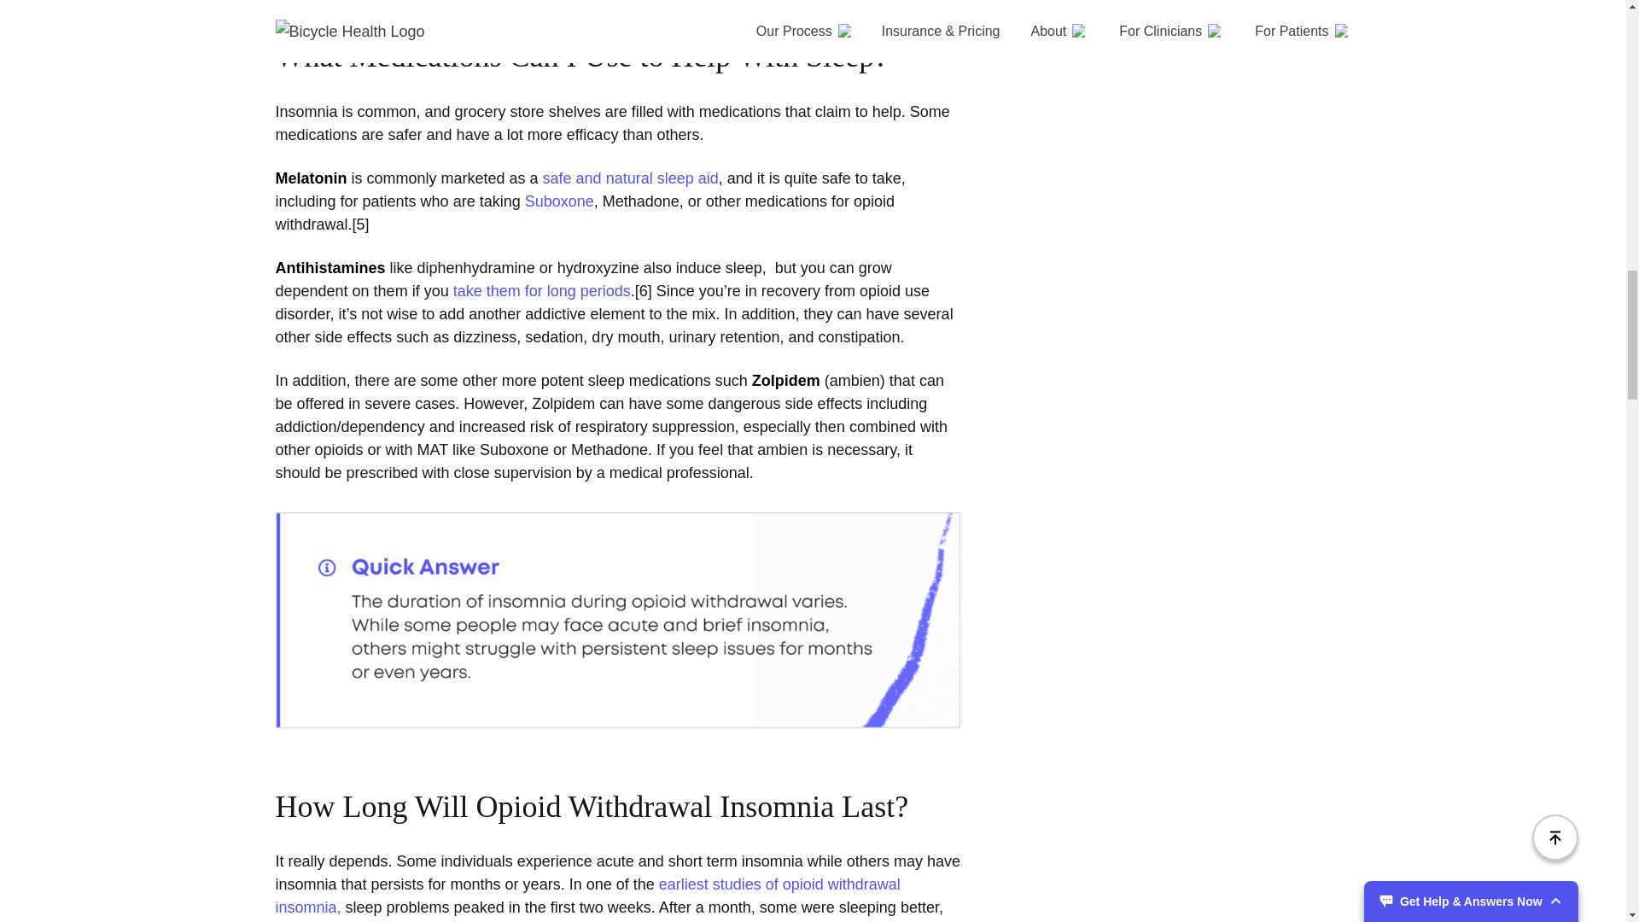 This screenshot has width=1639, height=922. What do you see at coordinates (587, 896) in the screenshot?
I see `earliest studies of opioid withdrawal insomnia,` at bounding box center [587, 896].